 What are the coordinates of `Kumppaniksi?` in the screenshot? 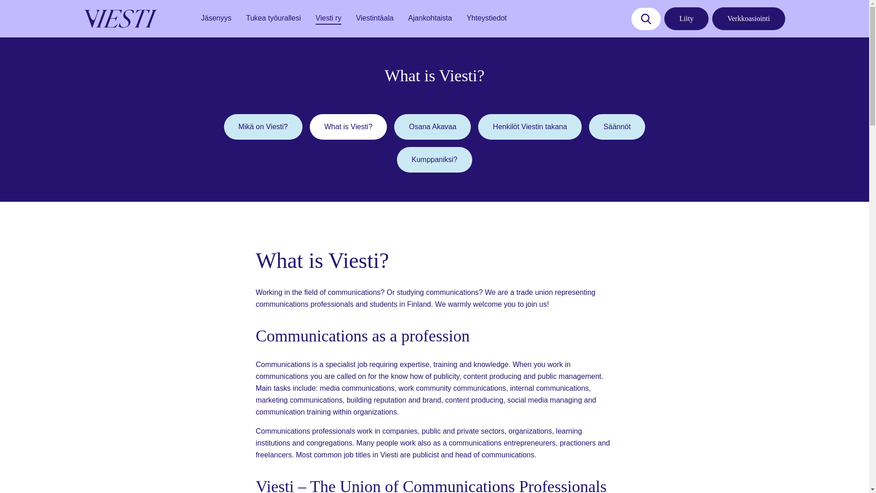 It's located at (434, 160).